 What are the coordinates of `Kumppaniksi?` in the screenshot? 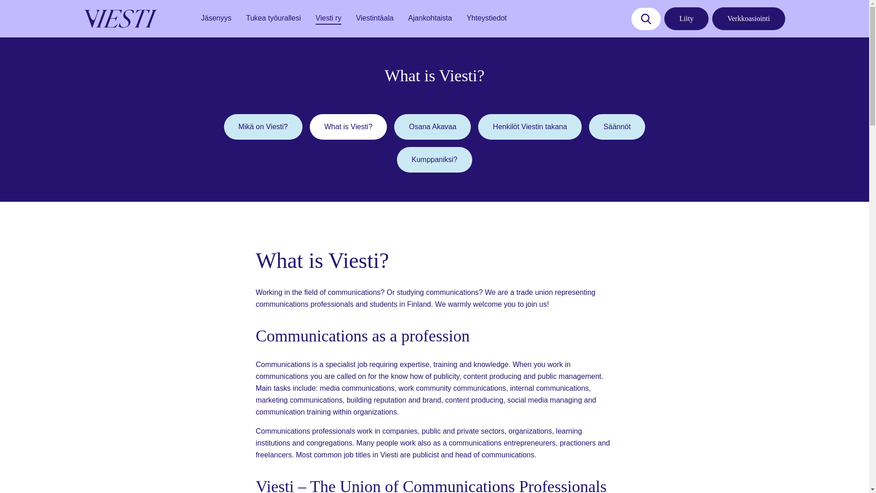 It's located at (434, 160).